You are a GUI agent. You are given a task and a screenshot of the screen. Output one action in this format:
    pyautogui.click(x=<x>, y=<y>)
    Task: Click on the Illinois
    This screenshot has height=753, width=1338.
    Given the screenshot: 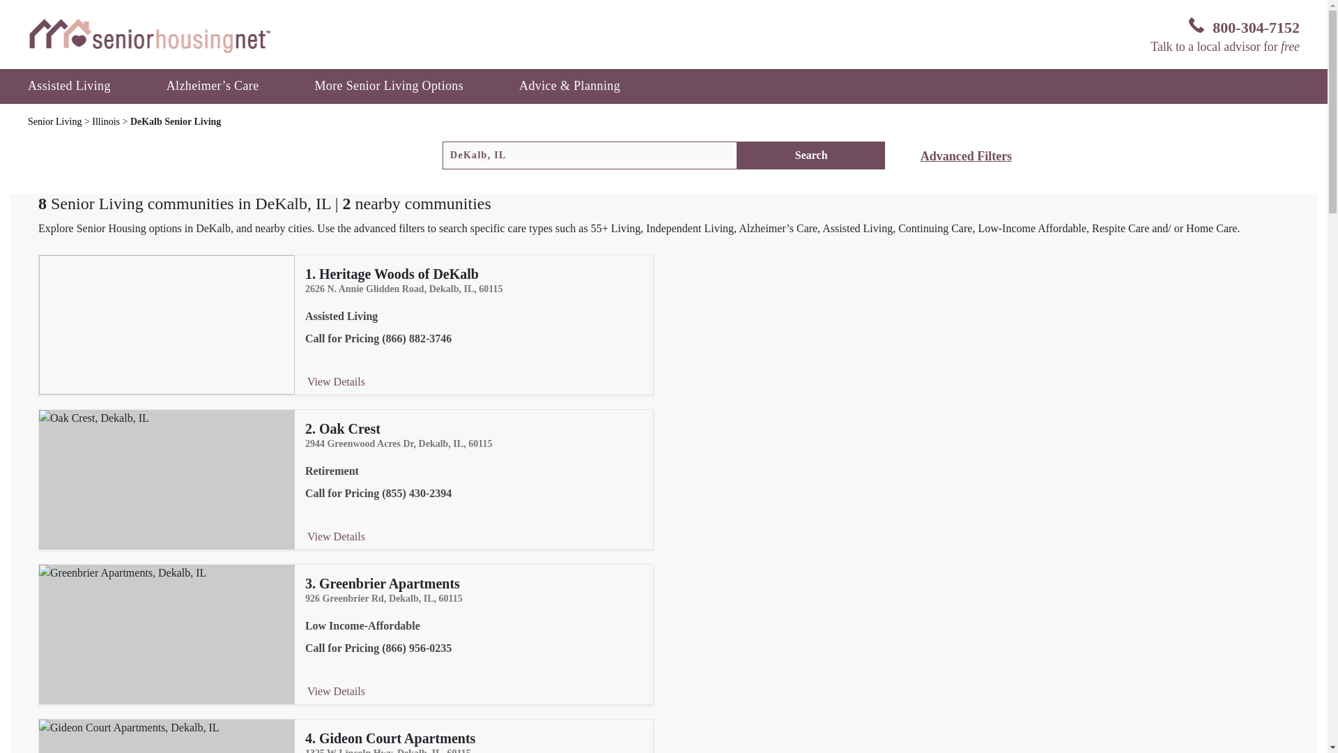 What is the action you would take?
    pyautogui.click(x=107, y=121)
    